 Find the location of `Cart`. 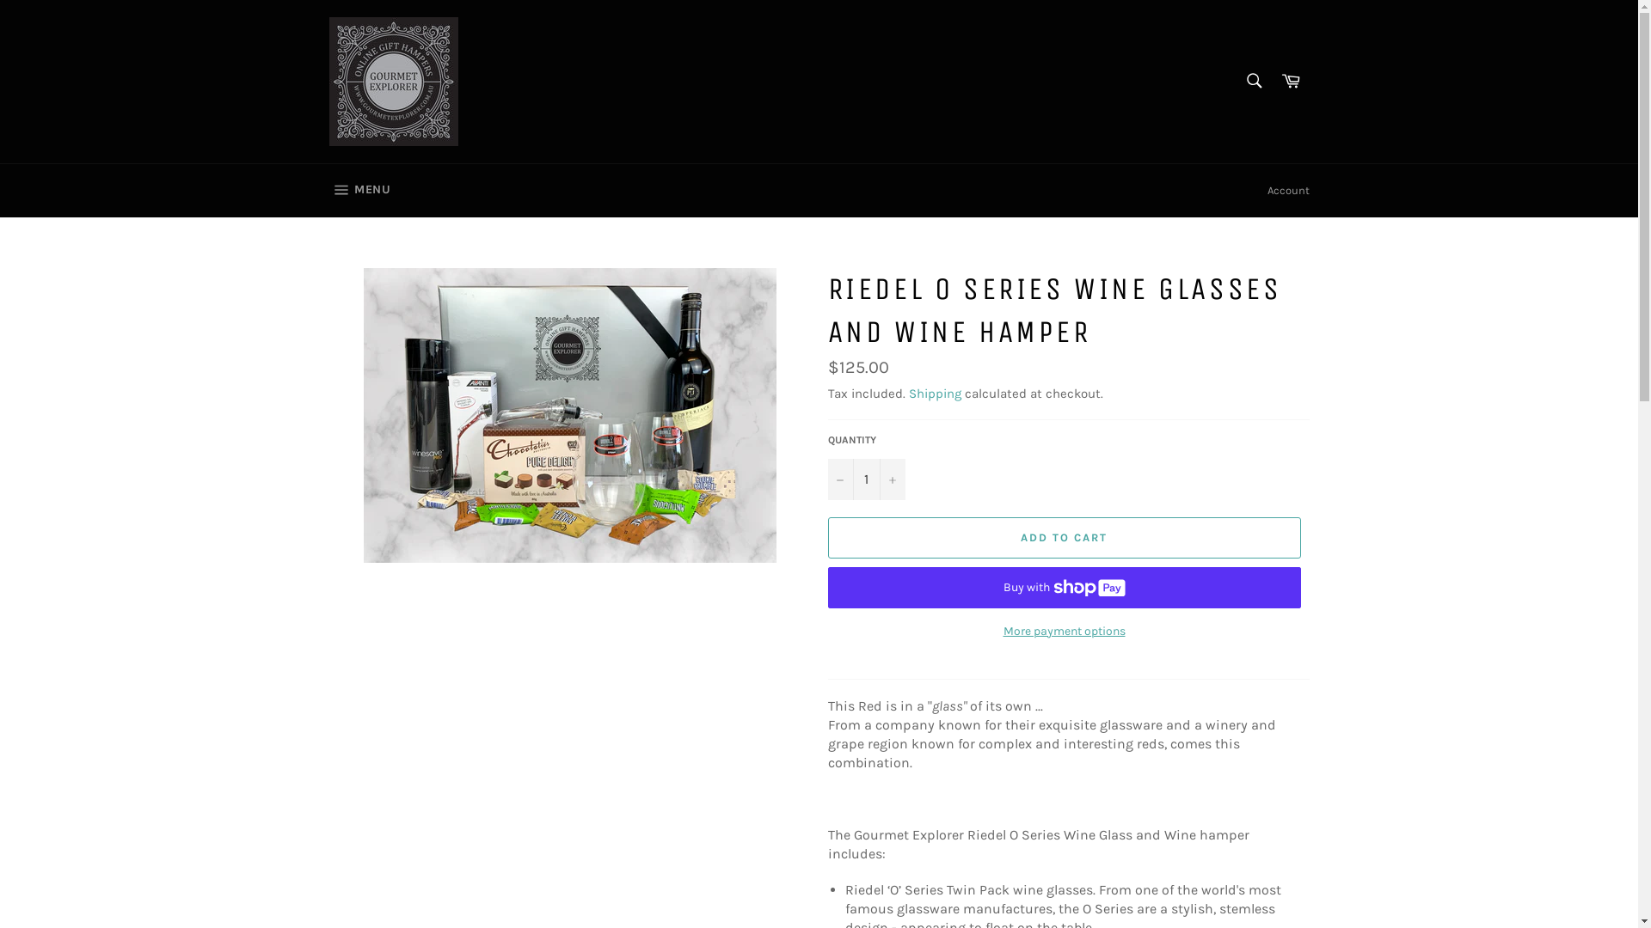

Cart is located at coordinates (1291, 81).